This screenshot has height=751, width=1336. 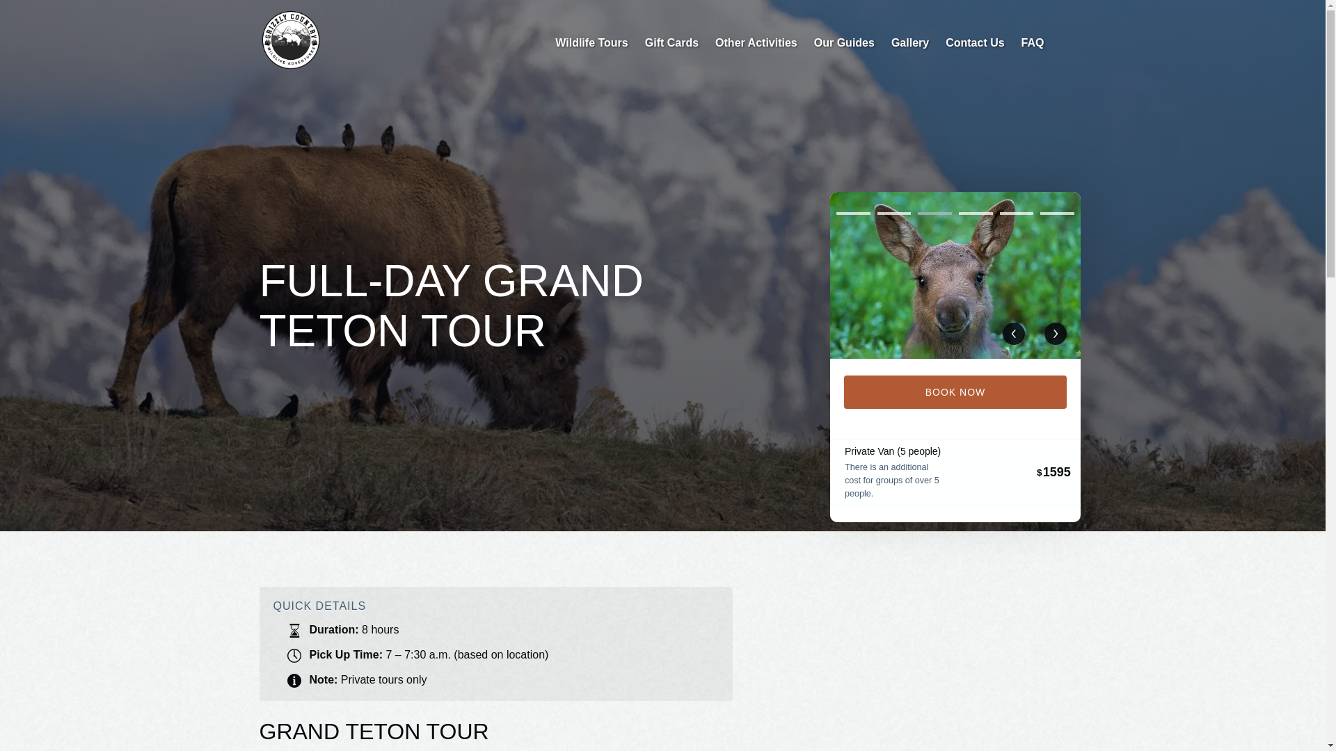 What do you see at coordinates (893, 213) in the screenshot?
I see `2` at bounding box center [893, 213].